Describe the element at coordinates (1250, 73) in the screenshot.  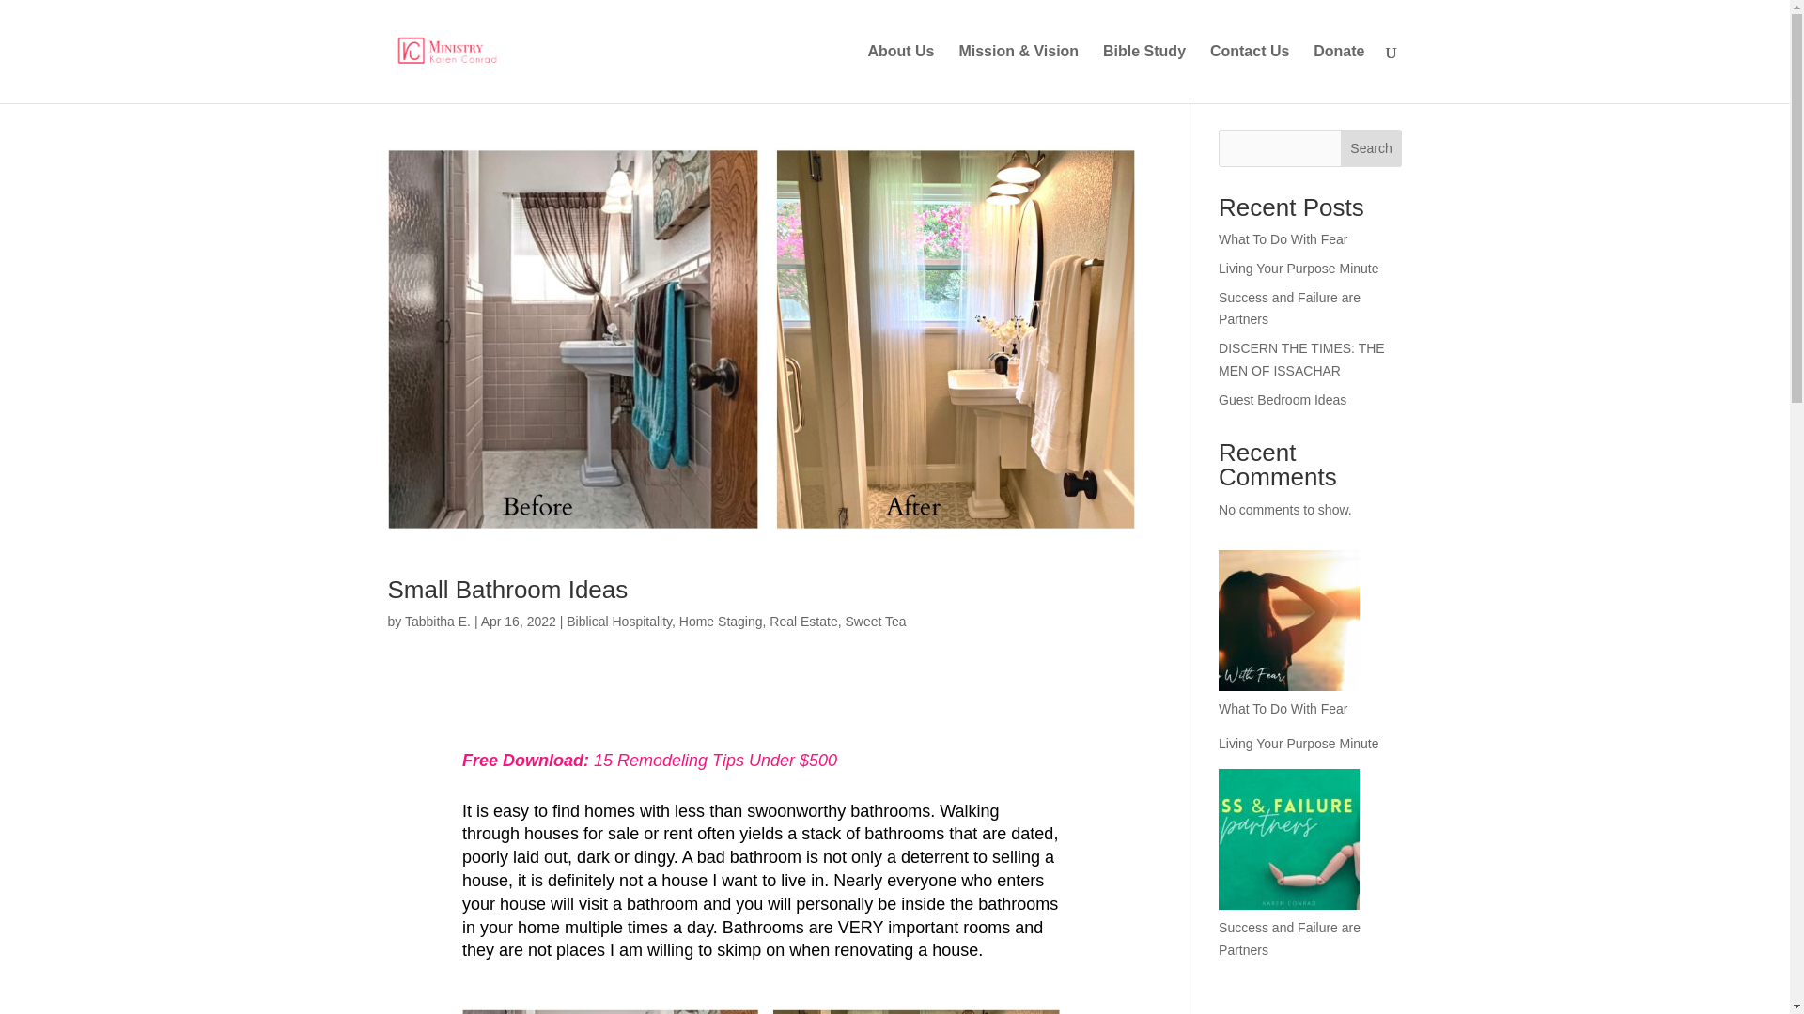
I see `Contact Us` at that location.